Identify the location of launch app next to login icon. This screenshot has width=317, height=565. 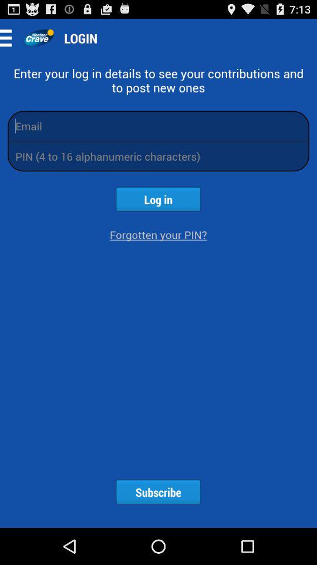
(39, 38).